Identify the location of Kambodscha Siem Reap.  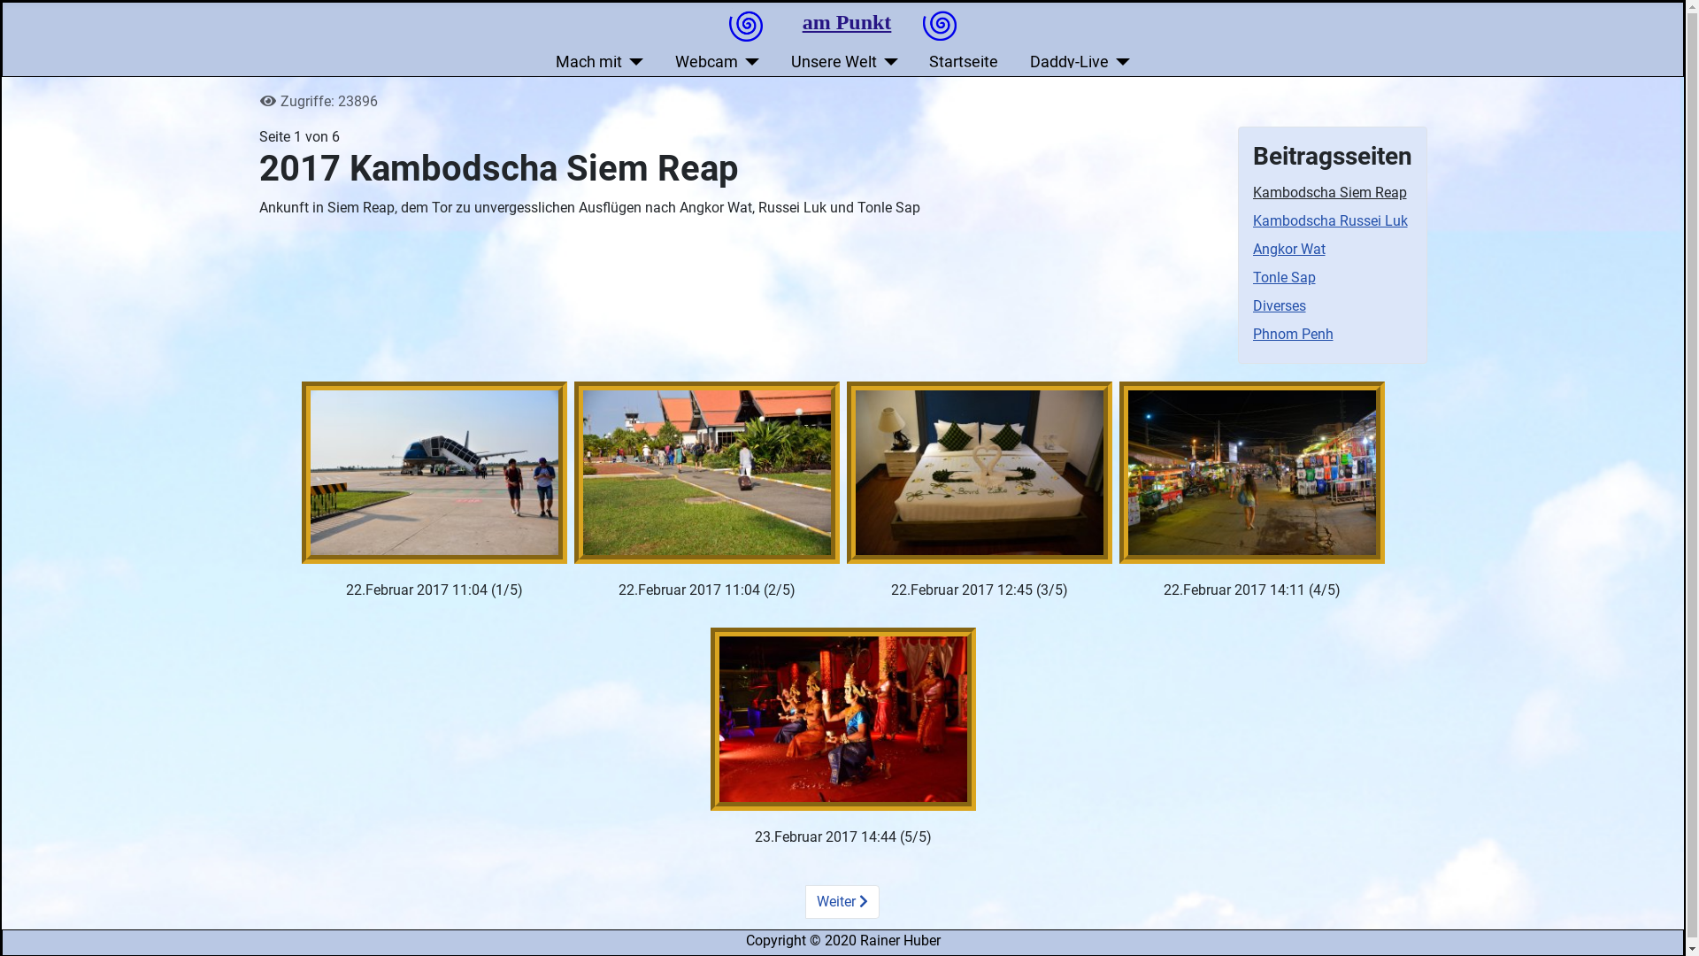
(1330, 193).